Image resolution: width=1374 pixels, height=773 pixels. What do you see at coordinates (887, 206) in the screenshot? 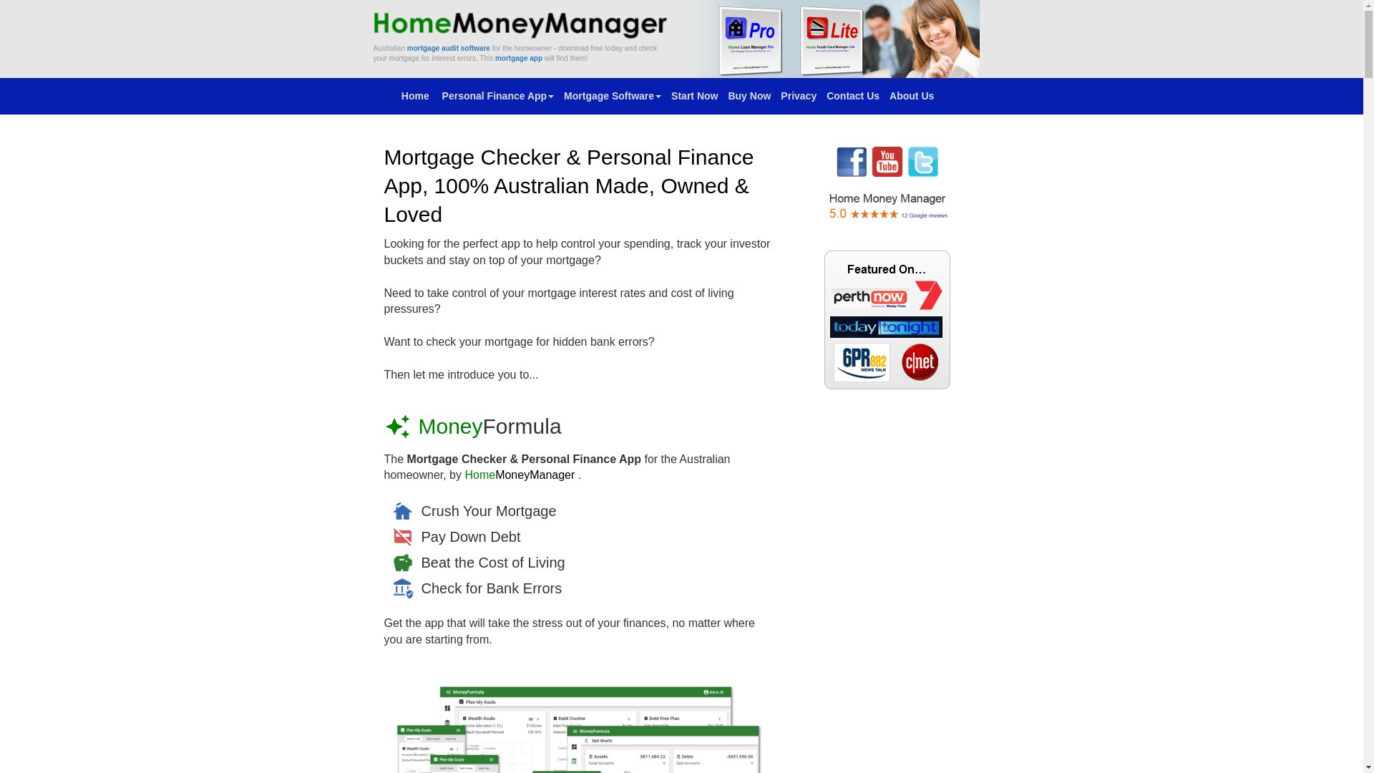
I see `Mortgage Software - Reviews and Testimonials` at bounding box center [887, 206].